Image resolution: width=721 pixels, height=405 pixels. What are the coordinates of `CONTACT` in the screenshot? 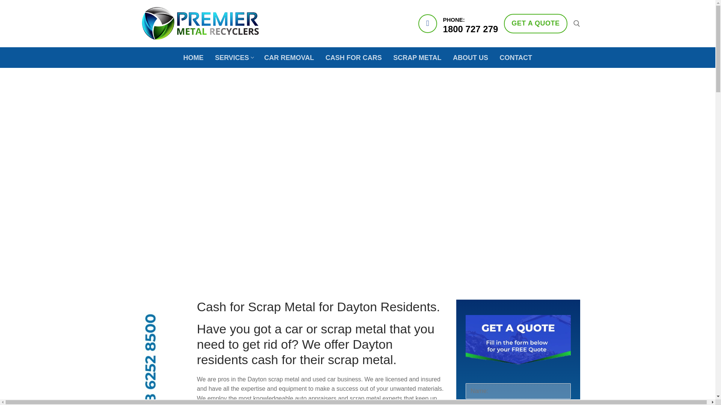 It's located at (516, 57).